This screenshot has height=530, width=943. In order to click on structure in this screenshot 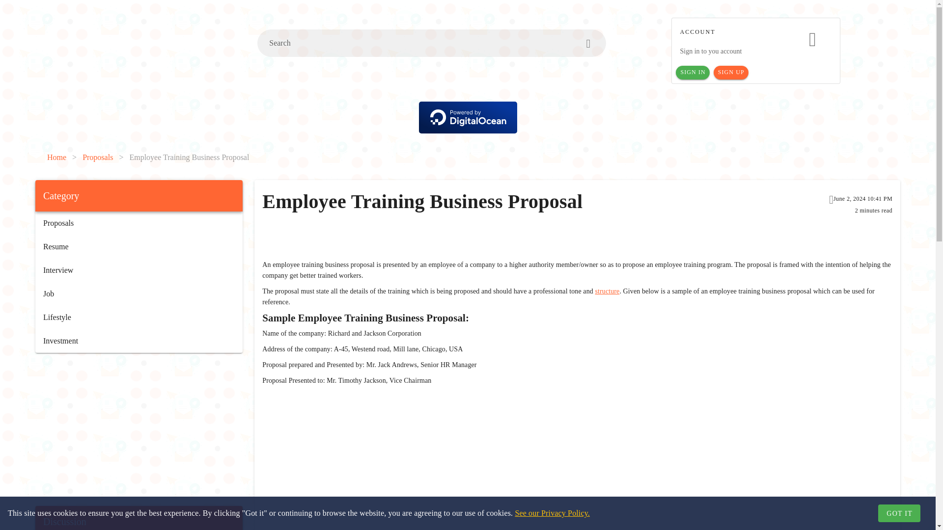, I will do `click(607, 291)`.